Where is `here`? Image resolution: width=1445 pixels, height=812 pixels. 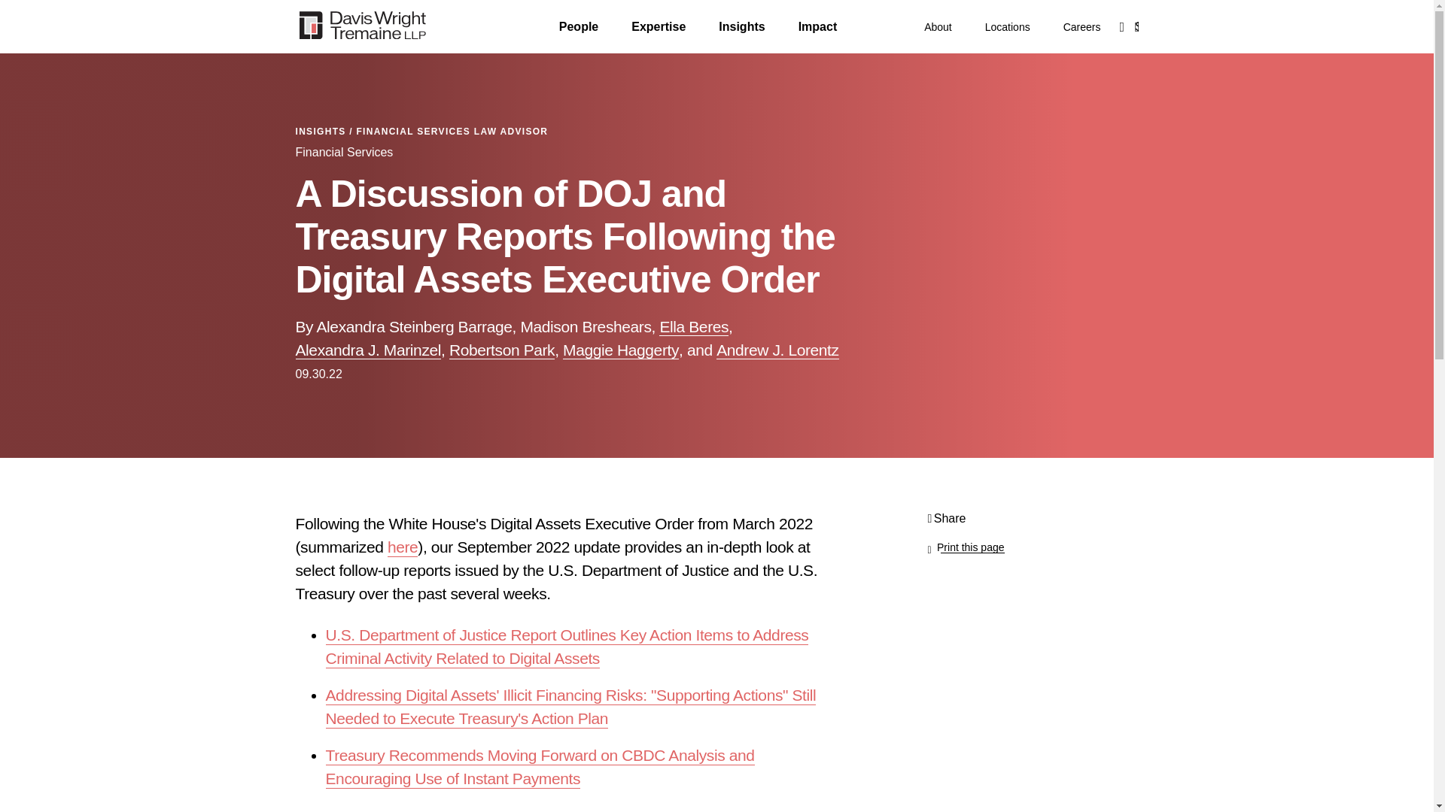 here is located at coordinates (402, 547).